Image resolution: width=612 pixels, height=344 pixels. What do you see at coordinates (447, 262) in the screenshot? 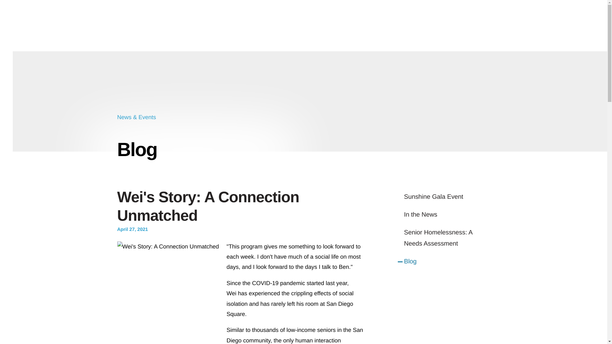
I see `Blog` at bounding box center [447, 262].